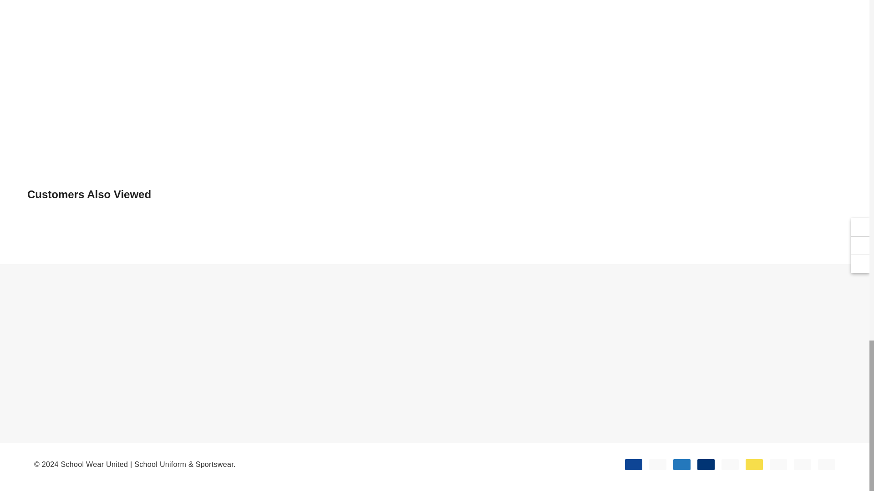  Describe the element at coordinates (730, 464) in the screenshot. I see `Paypal Paypal` at that location.